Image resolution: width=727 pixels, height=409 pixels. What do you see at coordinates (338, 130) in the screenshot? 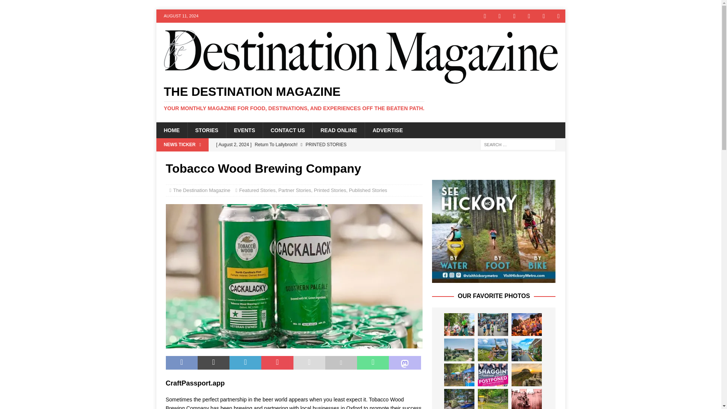
I see `READ ONLINE` at bounding box center [338, 130].